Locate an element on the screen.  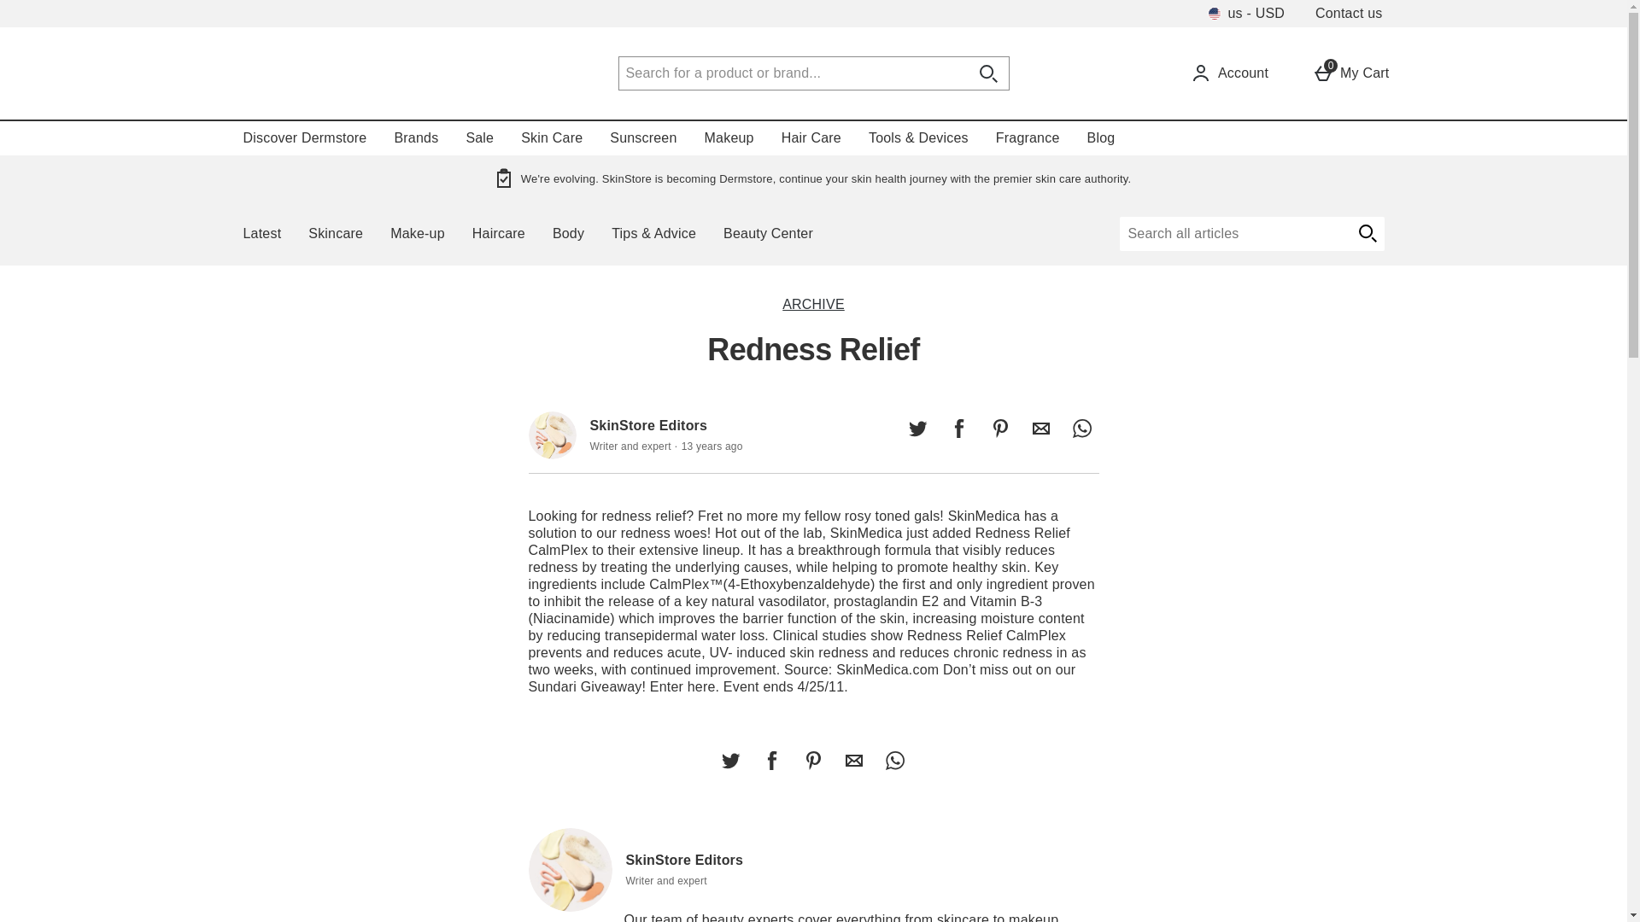
Share this on Facebook is located at coordinates (1350, 73).